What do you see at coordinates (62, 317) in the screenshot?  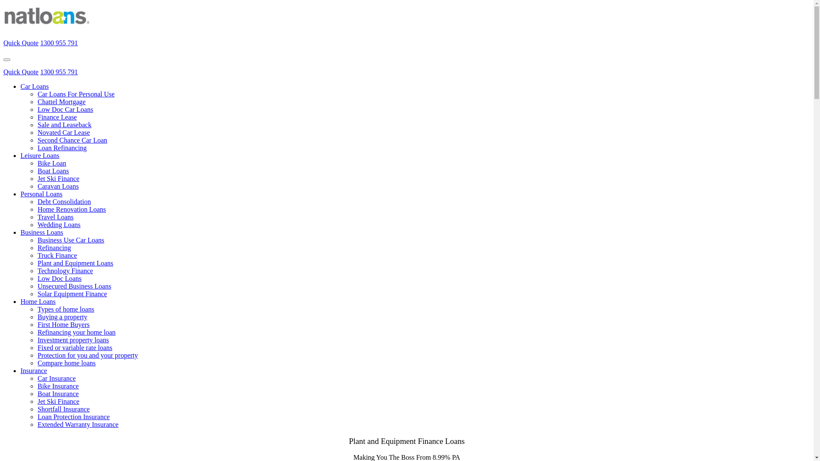 I see `Buying a property` at bounding box center [62, 317].